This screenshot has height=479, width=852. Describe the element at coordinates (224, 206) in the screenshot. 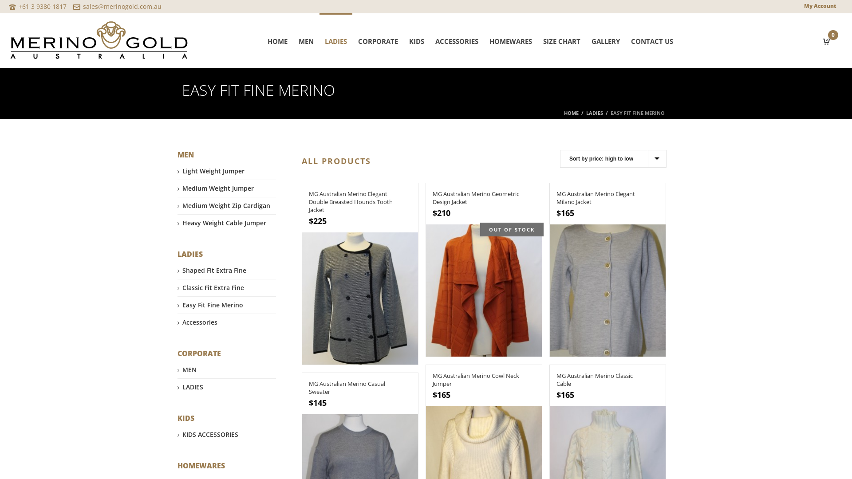

I see `Medium Weight Zip Cardigan` at that location.